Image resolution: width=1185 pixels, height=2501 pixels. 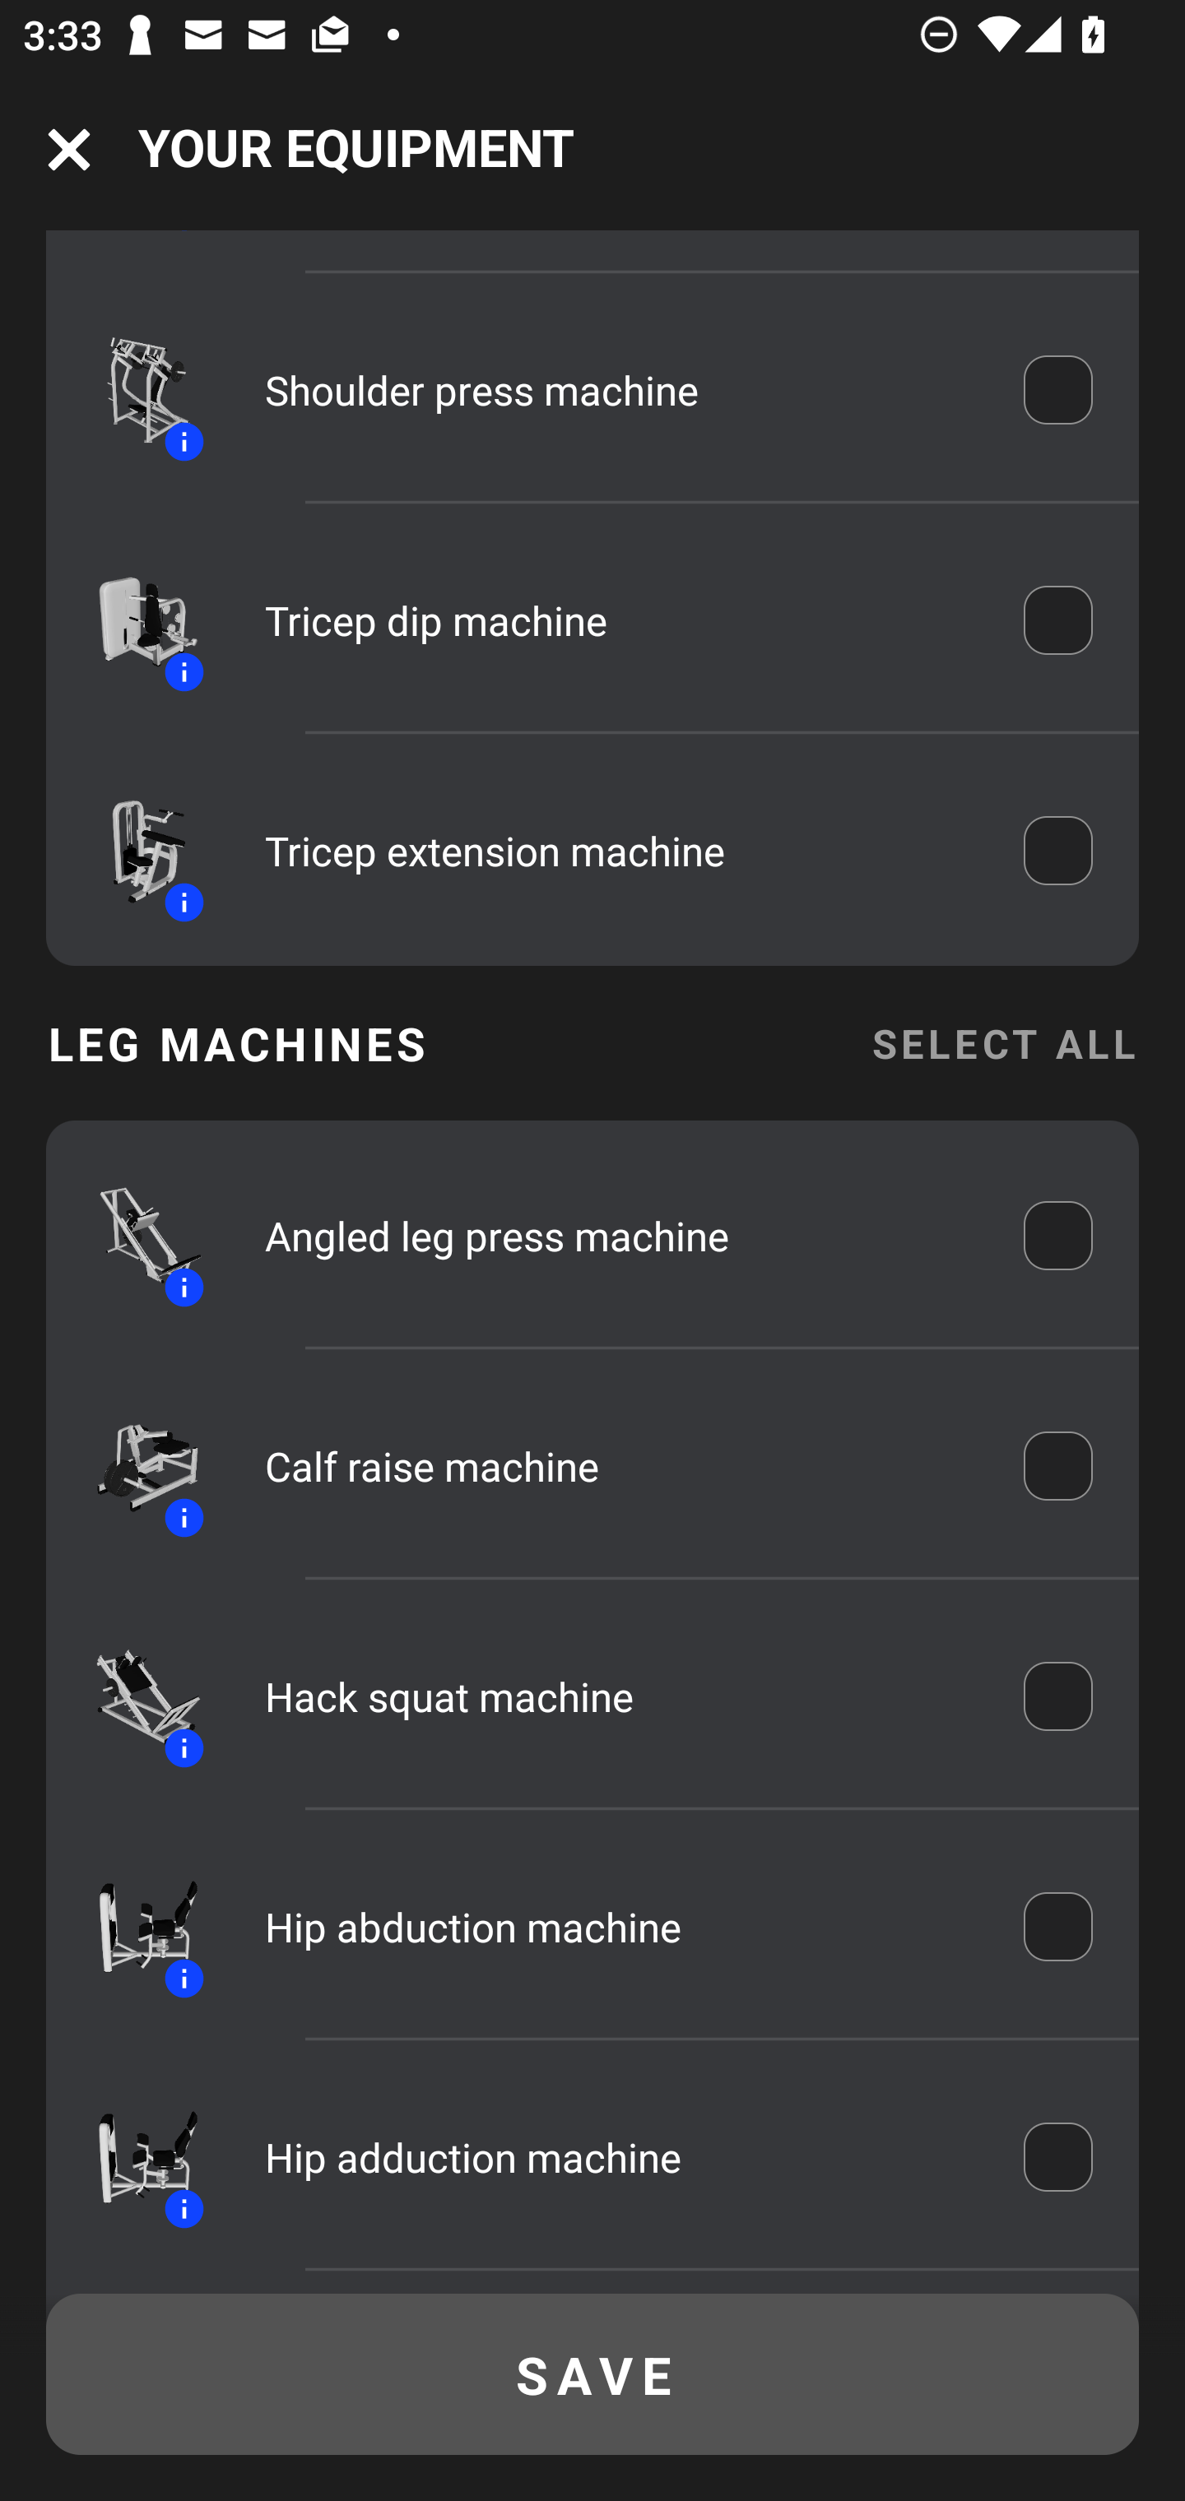 I want to click on Calf raise machine, so click(x=621, y=1466).